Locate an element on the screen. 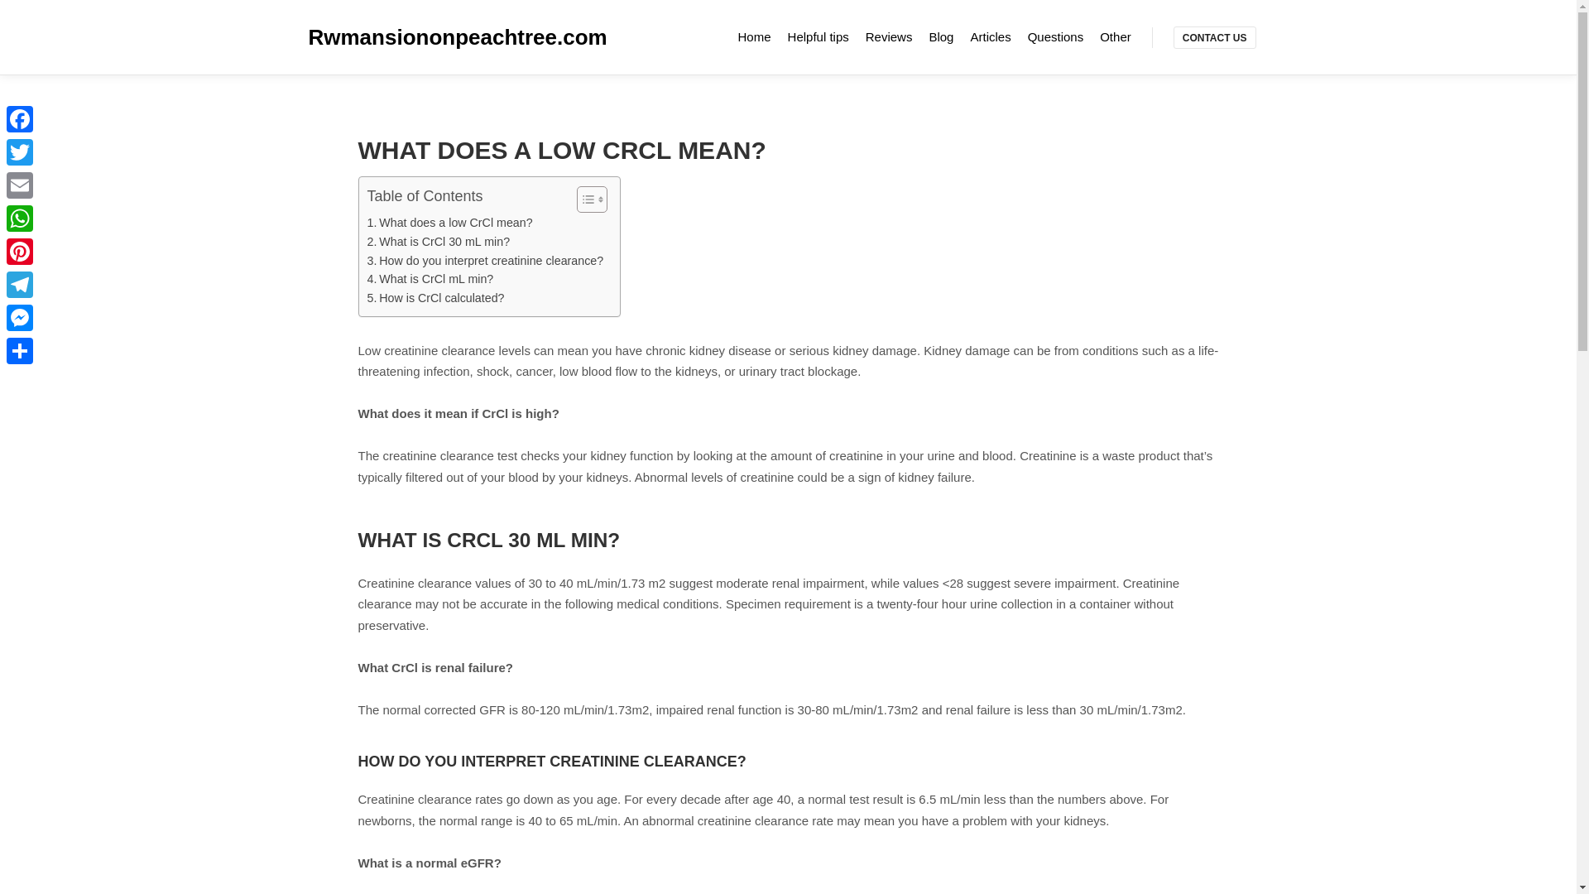  How do you interpret creatinine clearance? is located at coordinates (485, 261).